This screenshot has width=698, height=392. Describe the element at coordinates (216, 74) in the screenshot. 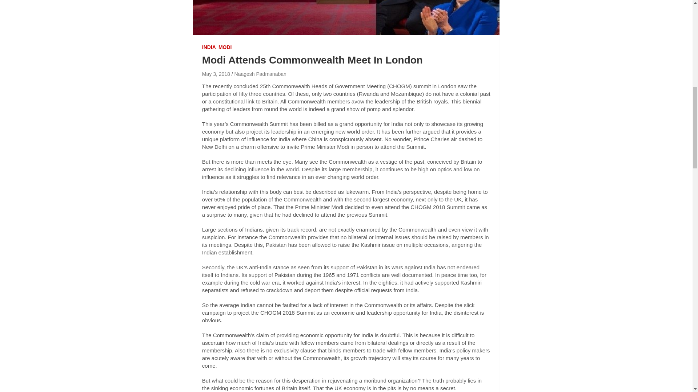

I see `Modi Attends Commonwealth Meet In London` at that location.